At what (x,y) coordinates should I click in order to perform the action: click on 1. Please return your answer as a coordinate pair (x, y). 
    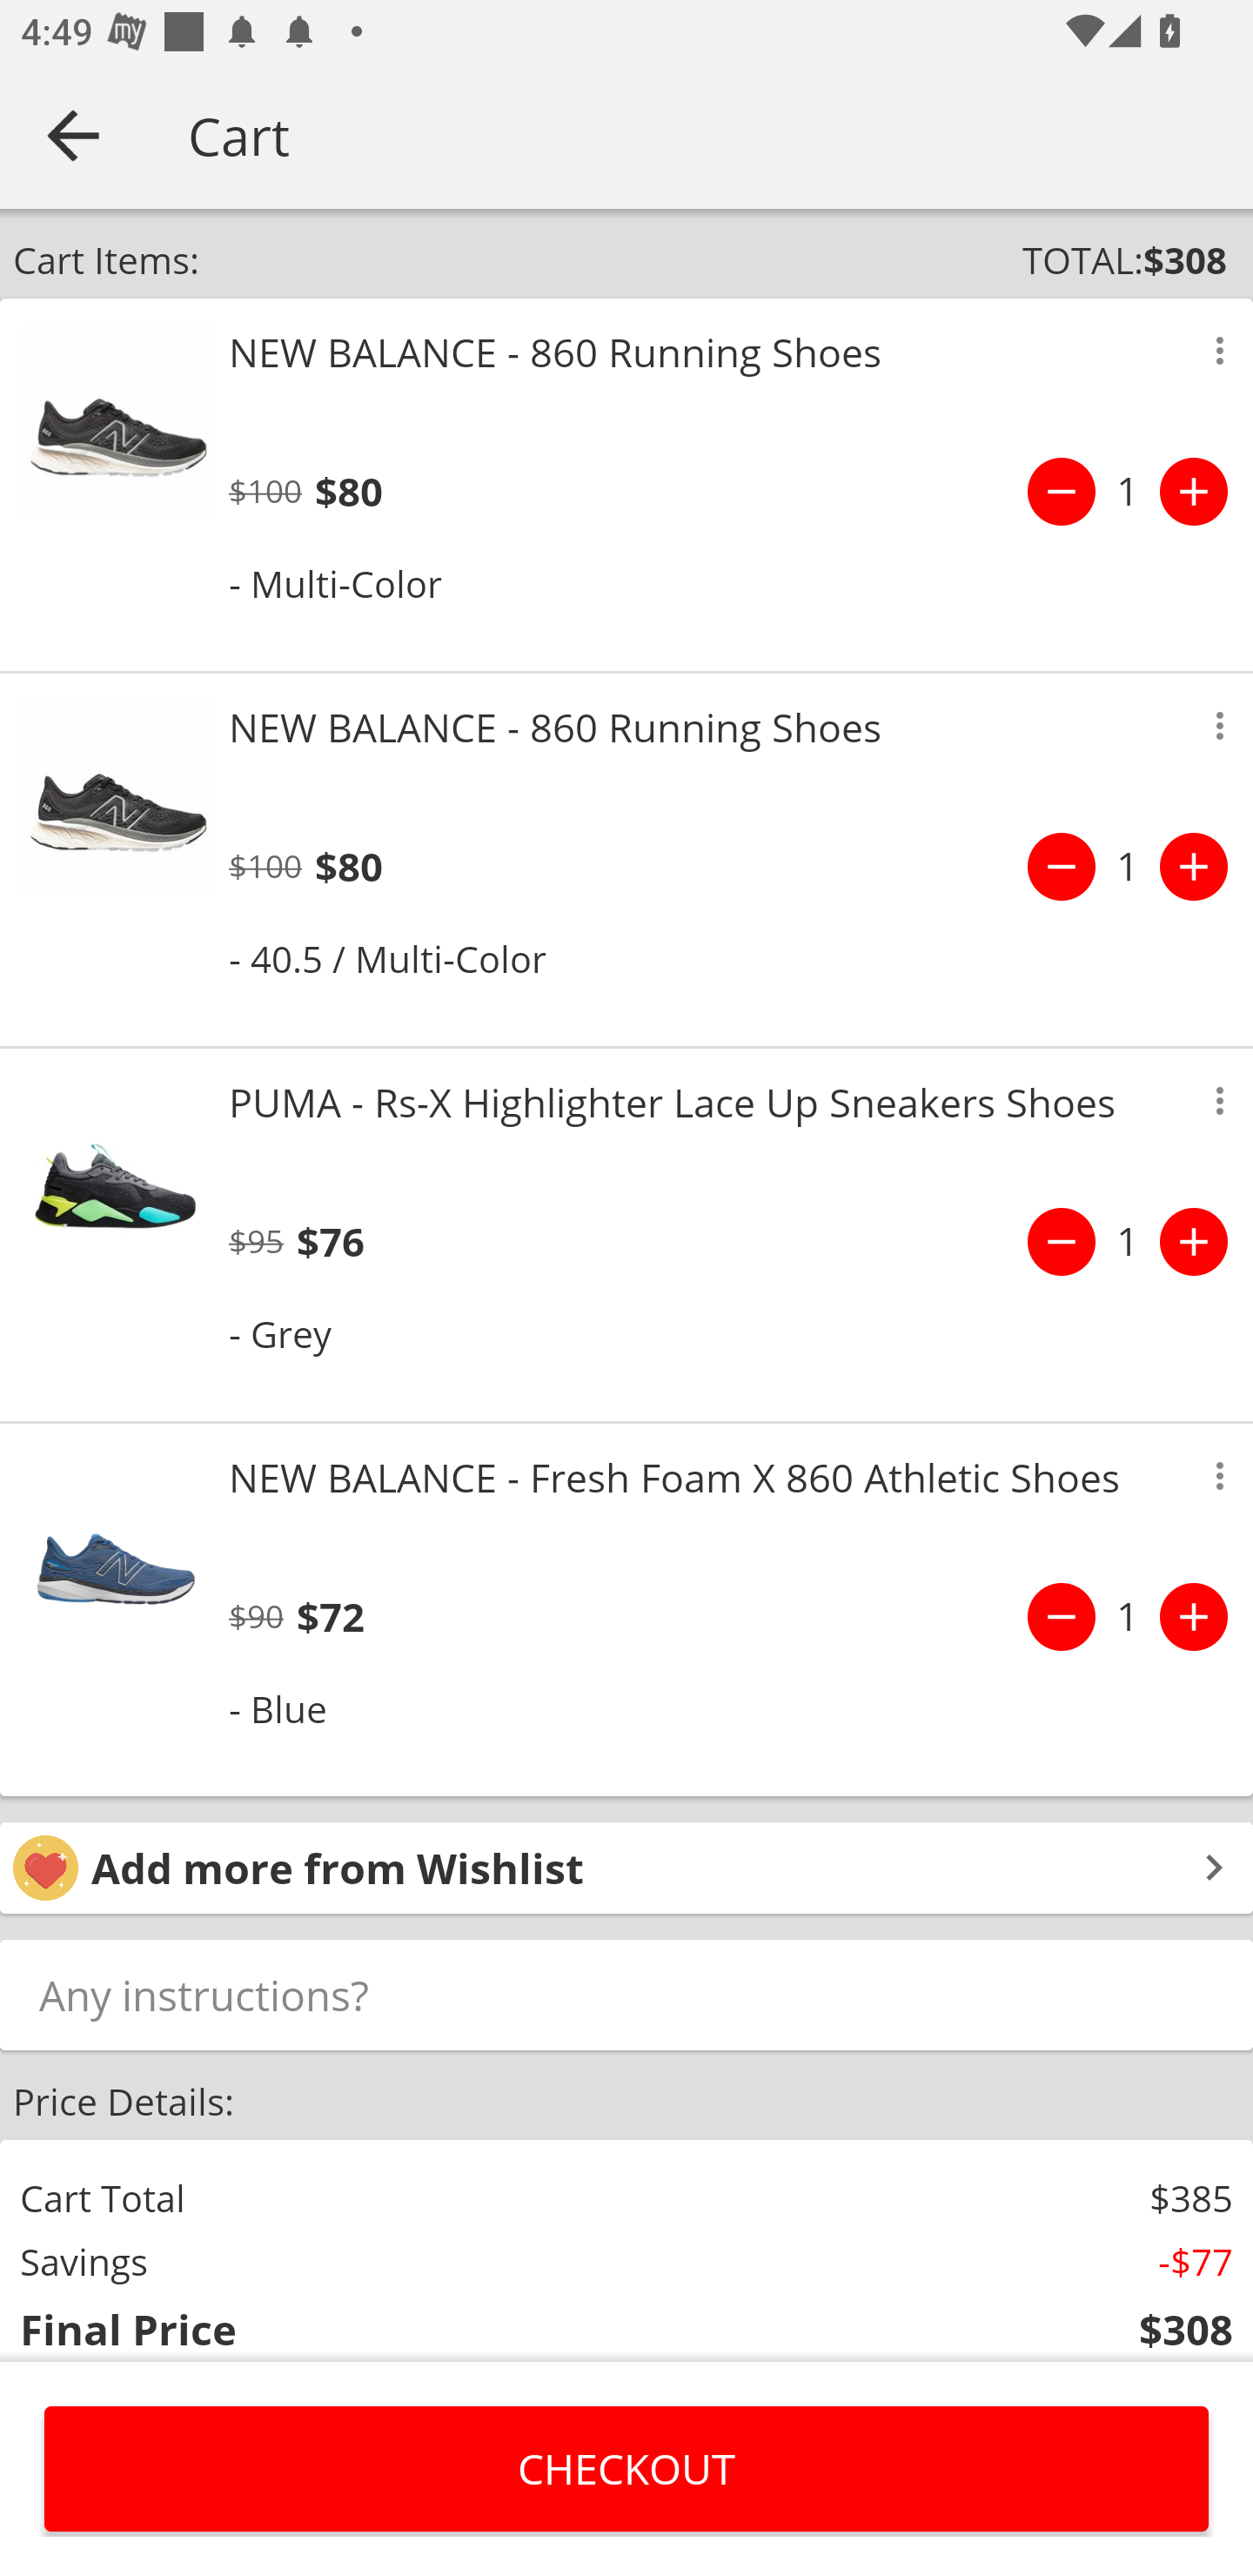
    Looking at the image, I should click on (1128, 867).